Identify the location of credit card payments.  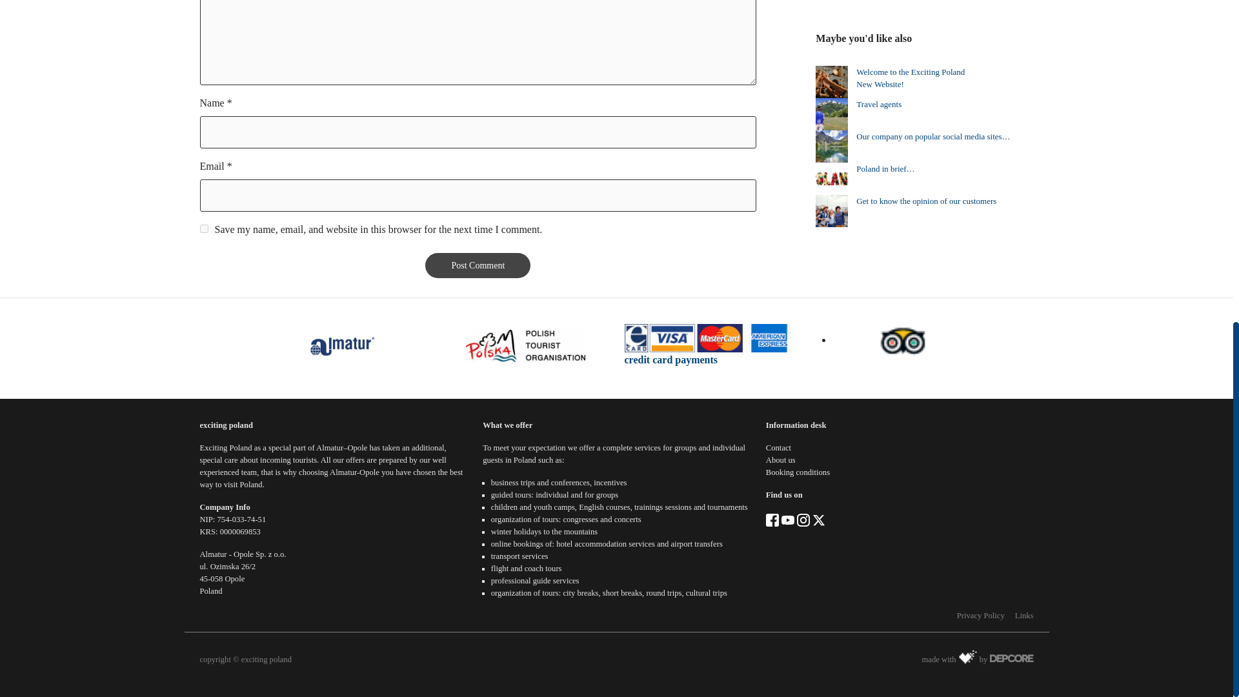
(671, 359).